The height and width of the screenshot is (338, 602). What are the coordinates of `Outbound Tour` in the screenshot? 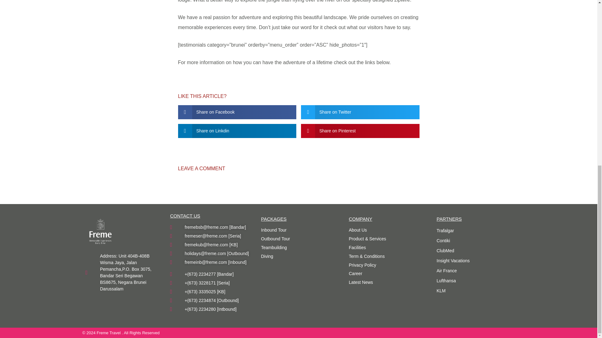 It's located at (298, 239).